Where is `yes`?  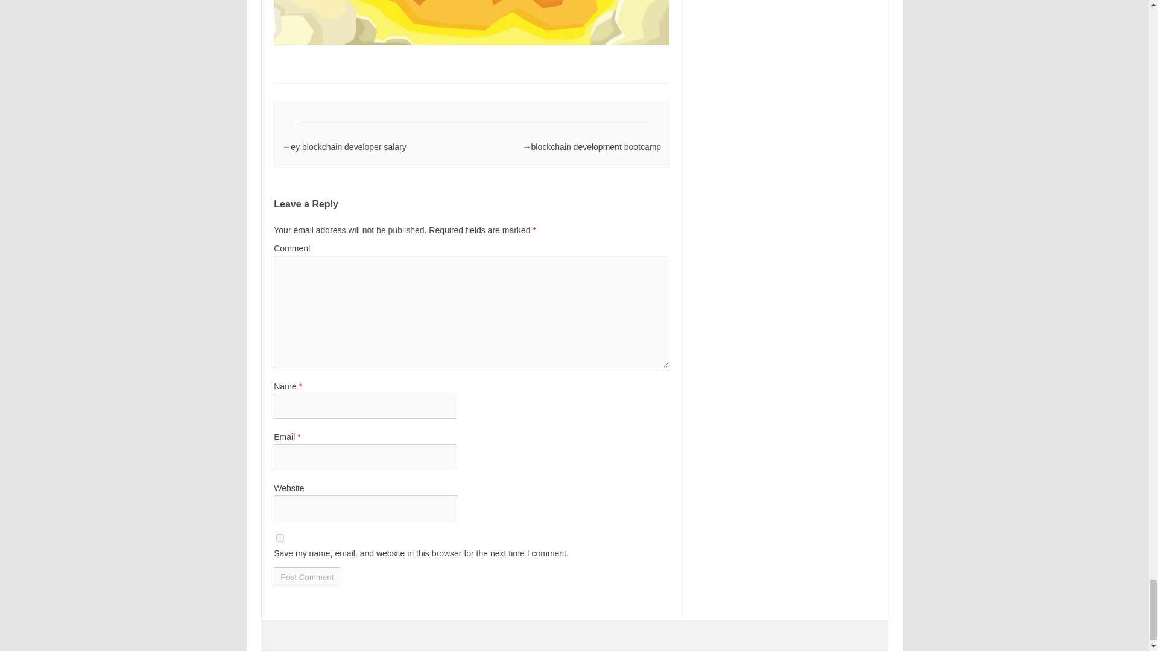
yes is located at coordinates (280, 538).